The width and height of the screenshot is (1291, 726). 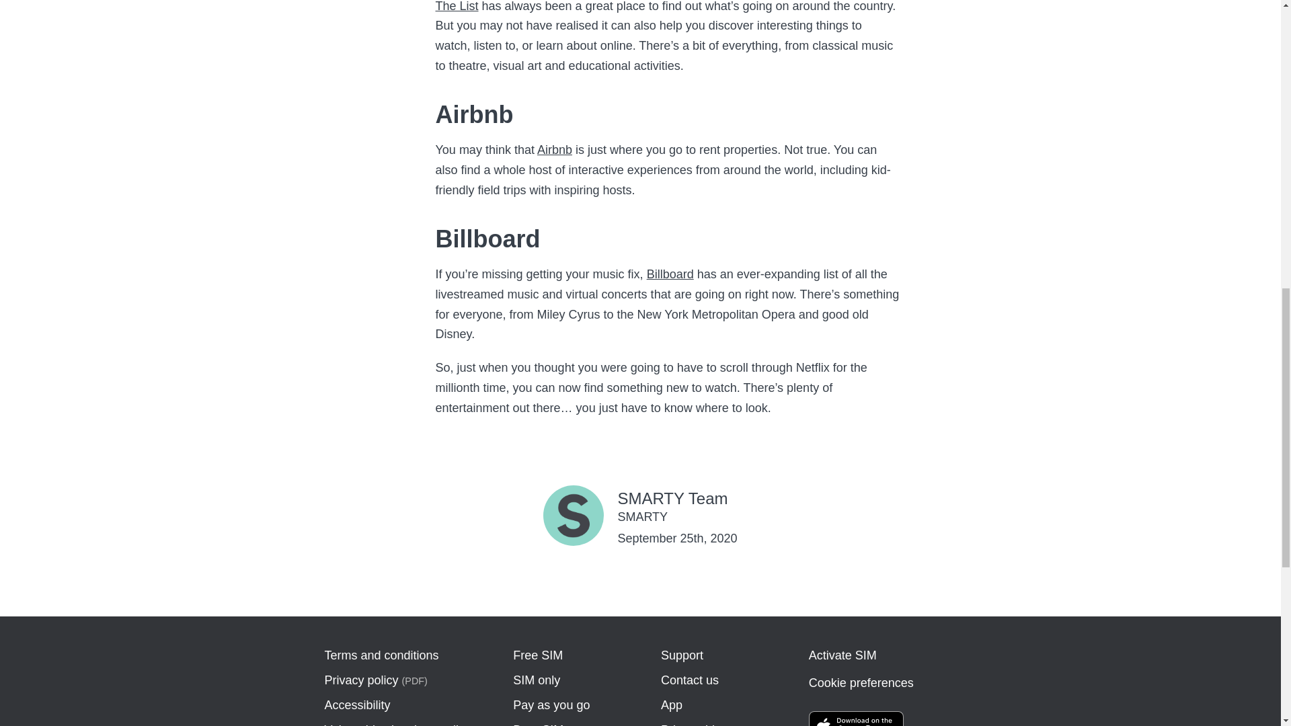 What do you see at coordinates (690, 680) in the screenshot?
I see `Contact us` at bounding box center [690, 680].